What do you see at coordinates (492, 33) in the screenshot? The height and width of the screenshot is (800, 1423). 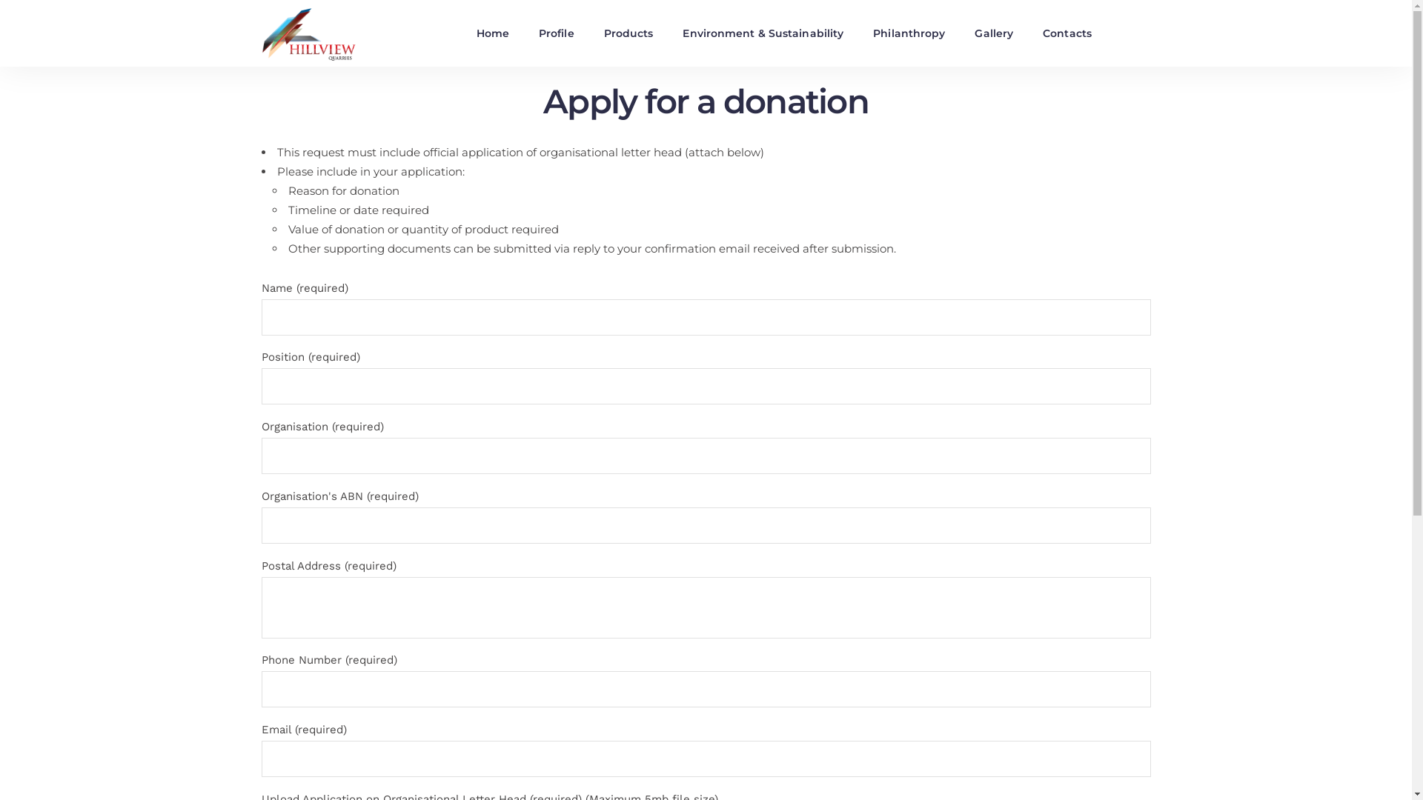 I see `Home` at bounding box center [492, 33].